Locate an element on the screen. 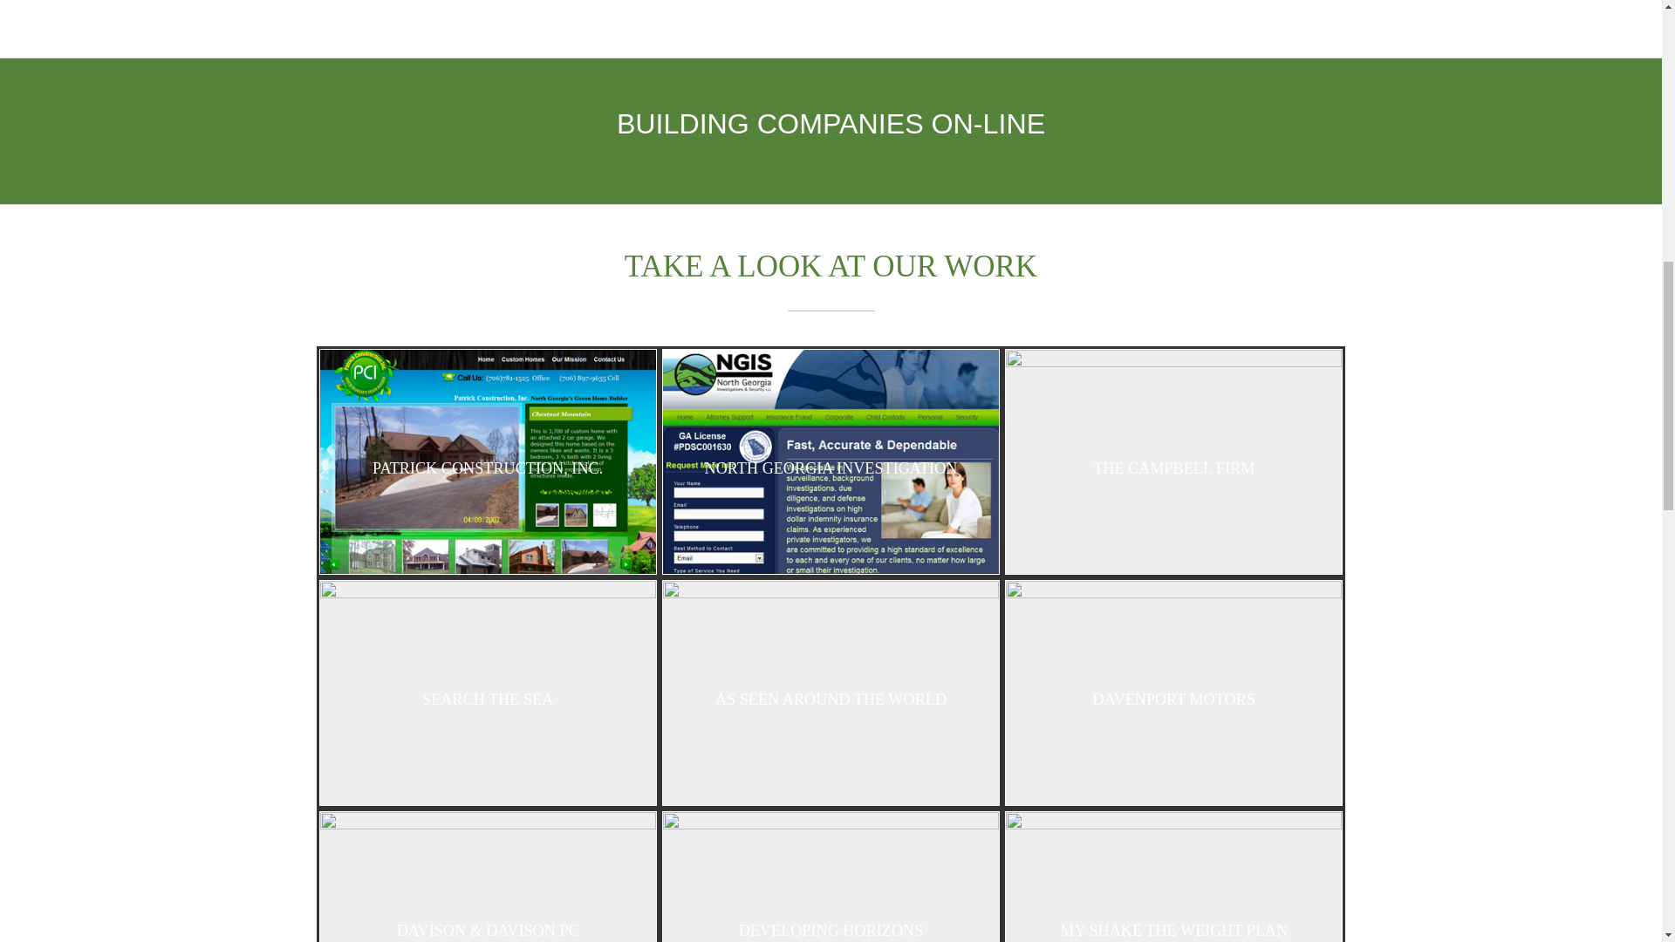 This screenshot has height=942, width=1675. NORTH GEORGIA INVESTIGATION is located at coordinates (831, 461).